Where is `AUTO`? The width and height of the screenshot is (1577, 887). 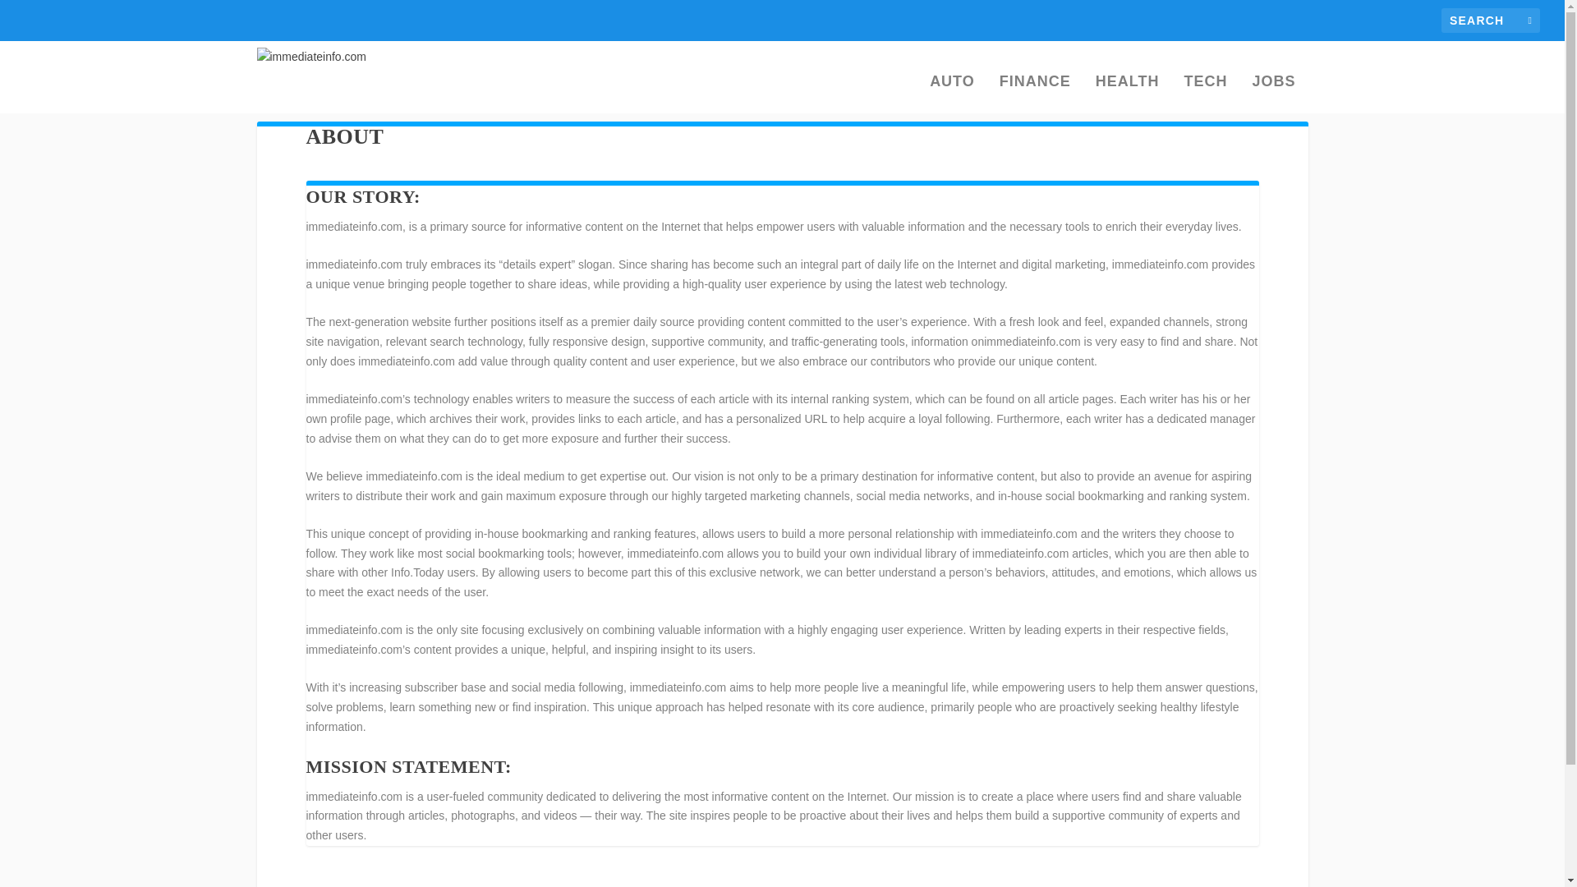 AUTO is located at coordinates (952, 94).